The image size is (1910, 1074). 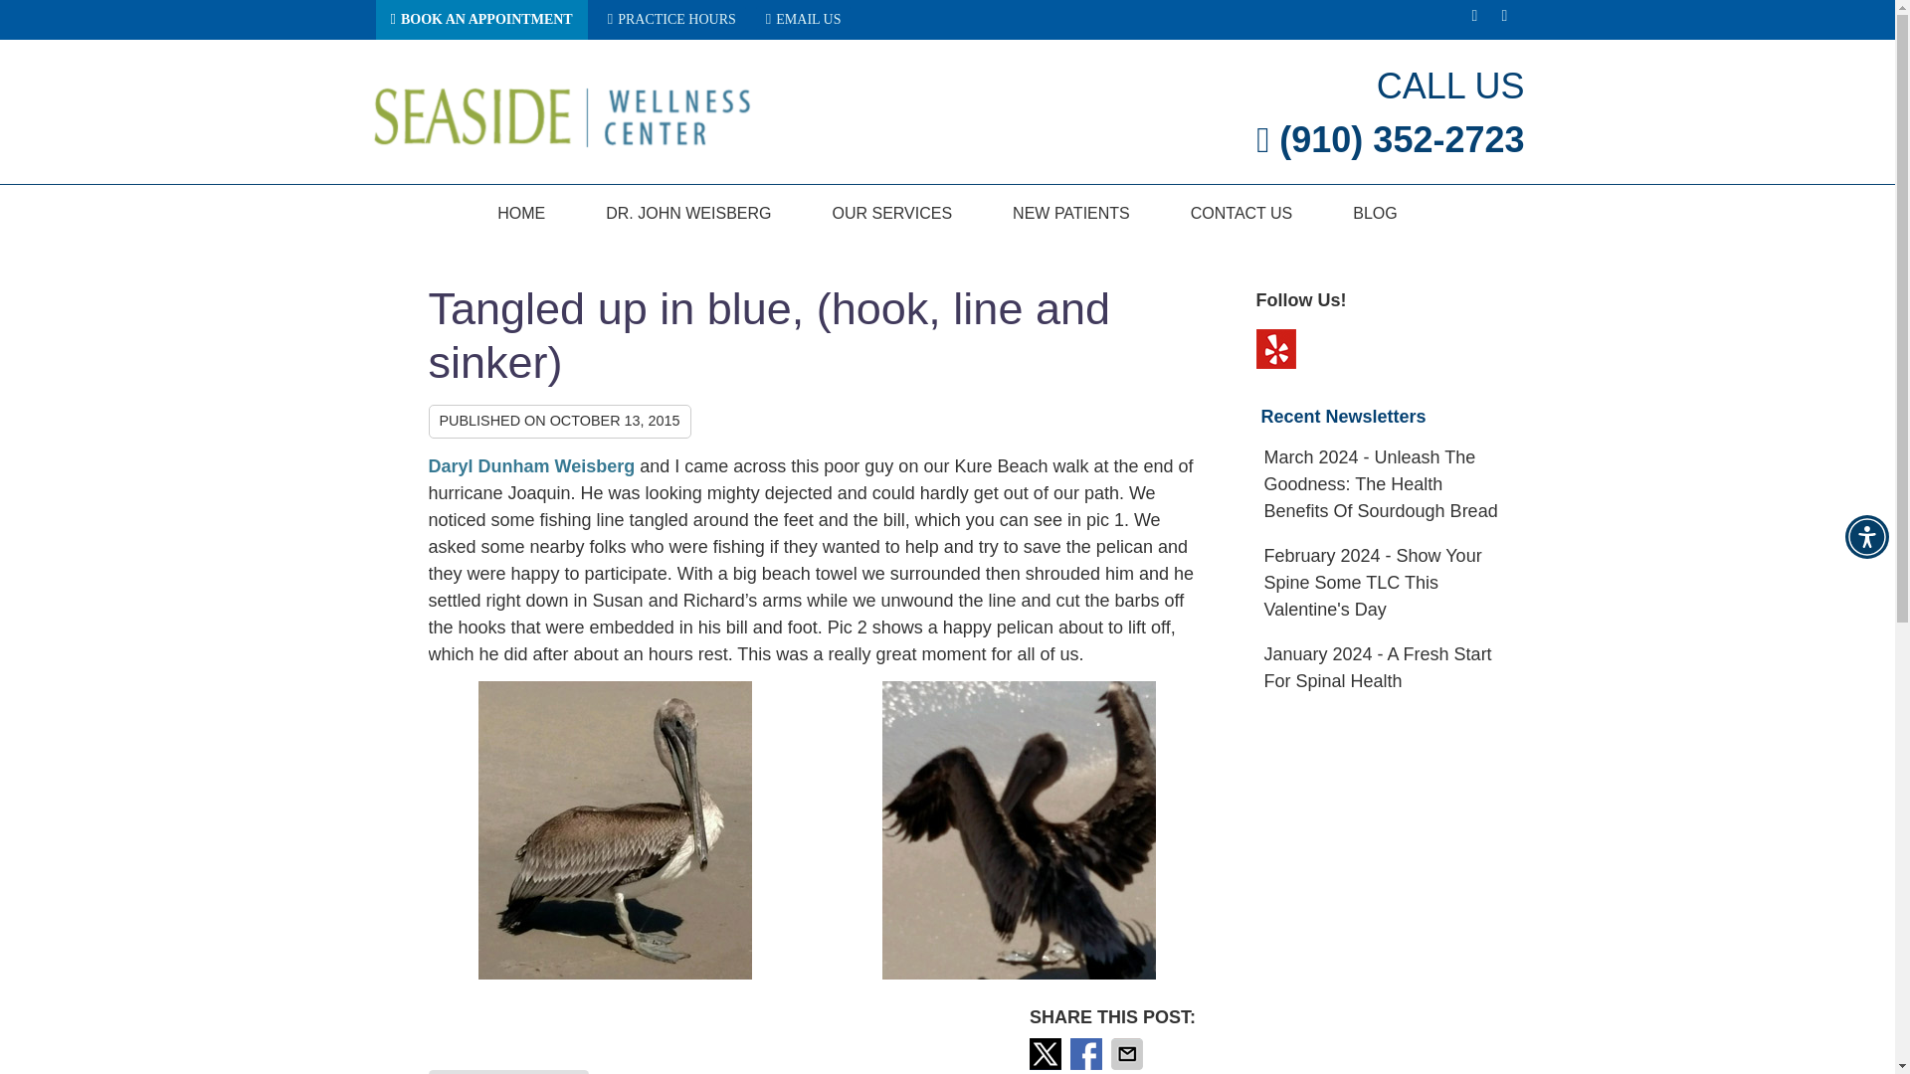 I want to click on Seaside Wellness Center, so click(x=561, y=144).